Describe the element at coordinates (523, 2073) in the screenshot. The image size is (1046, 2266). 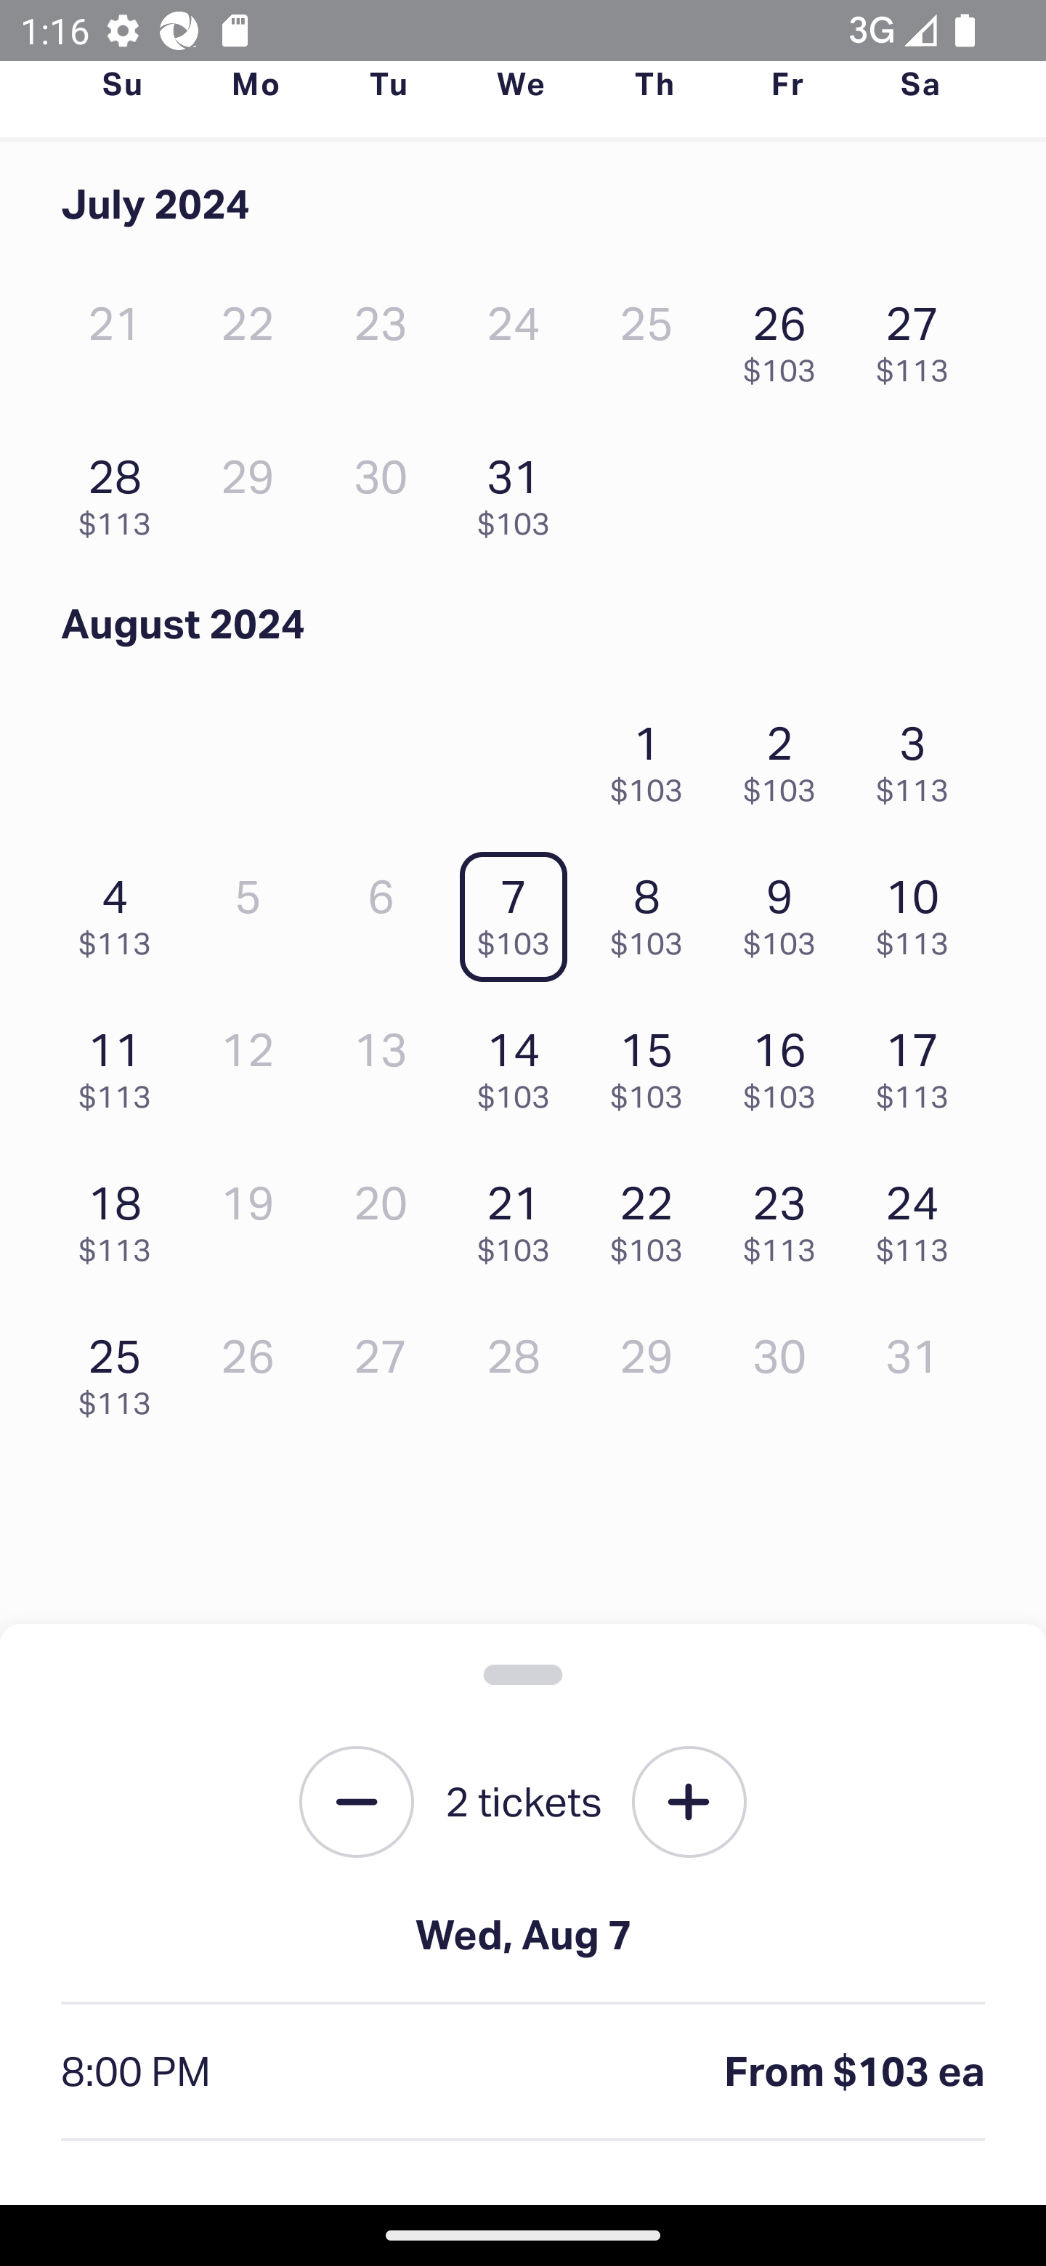
I see `8:00 PM From $103 ea` at that location.